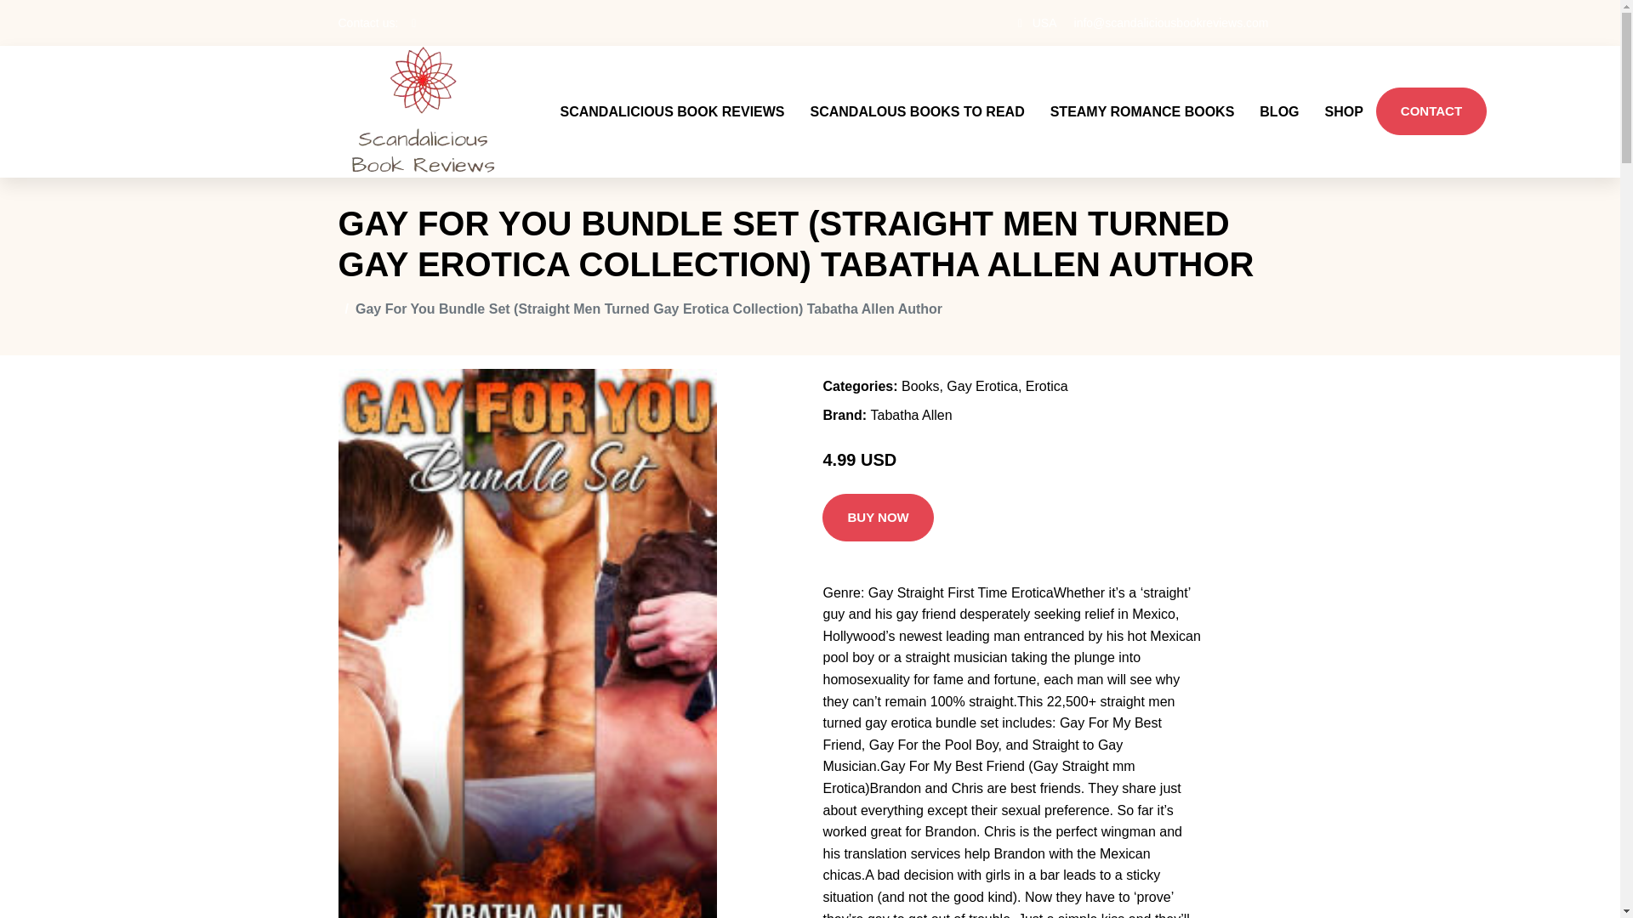 The height and width of the screenshot is (918, 1633). I want to click on STEAMY ROMANCE BOOKS, so click(1141, 111).